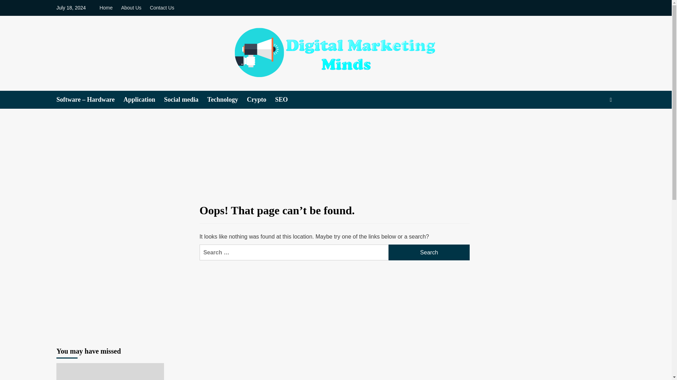 This screenshot has width=677, height=380. What do you see at coordinates (261, 100) in the screenshot?
I see `Crypto` at bounding box center [261, 100].